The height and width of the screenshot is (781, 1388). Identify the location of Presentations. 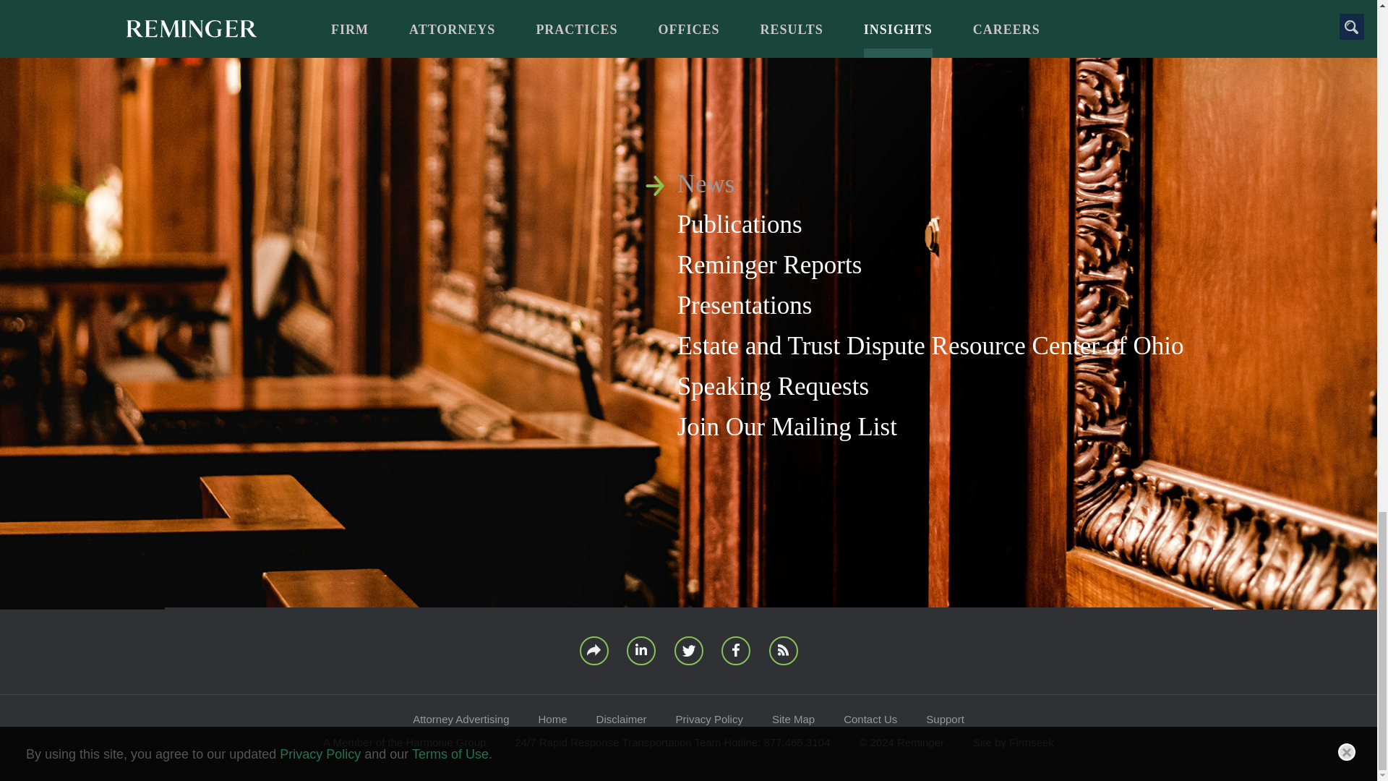
(745, 305).